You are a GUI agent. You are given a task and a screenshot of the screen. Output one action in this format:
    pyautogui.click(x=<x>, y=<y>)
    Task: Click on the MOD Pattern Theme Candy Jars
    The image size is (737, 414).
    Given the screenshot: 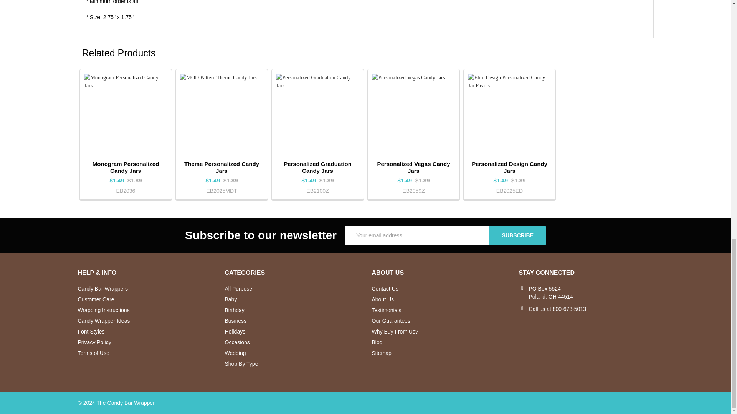 What is the action you would take?
    pyautogui.click(x=221, y=115)
    